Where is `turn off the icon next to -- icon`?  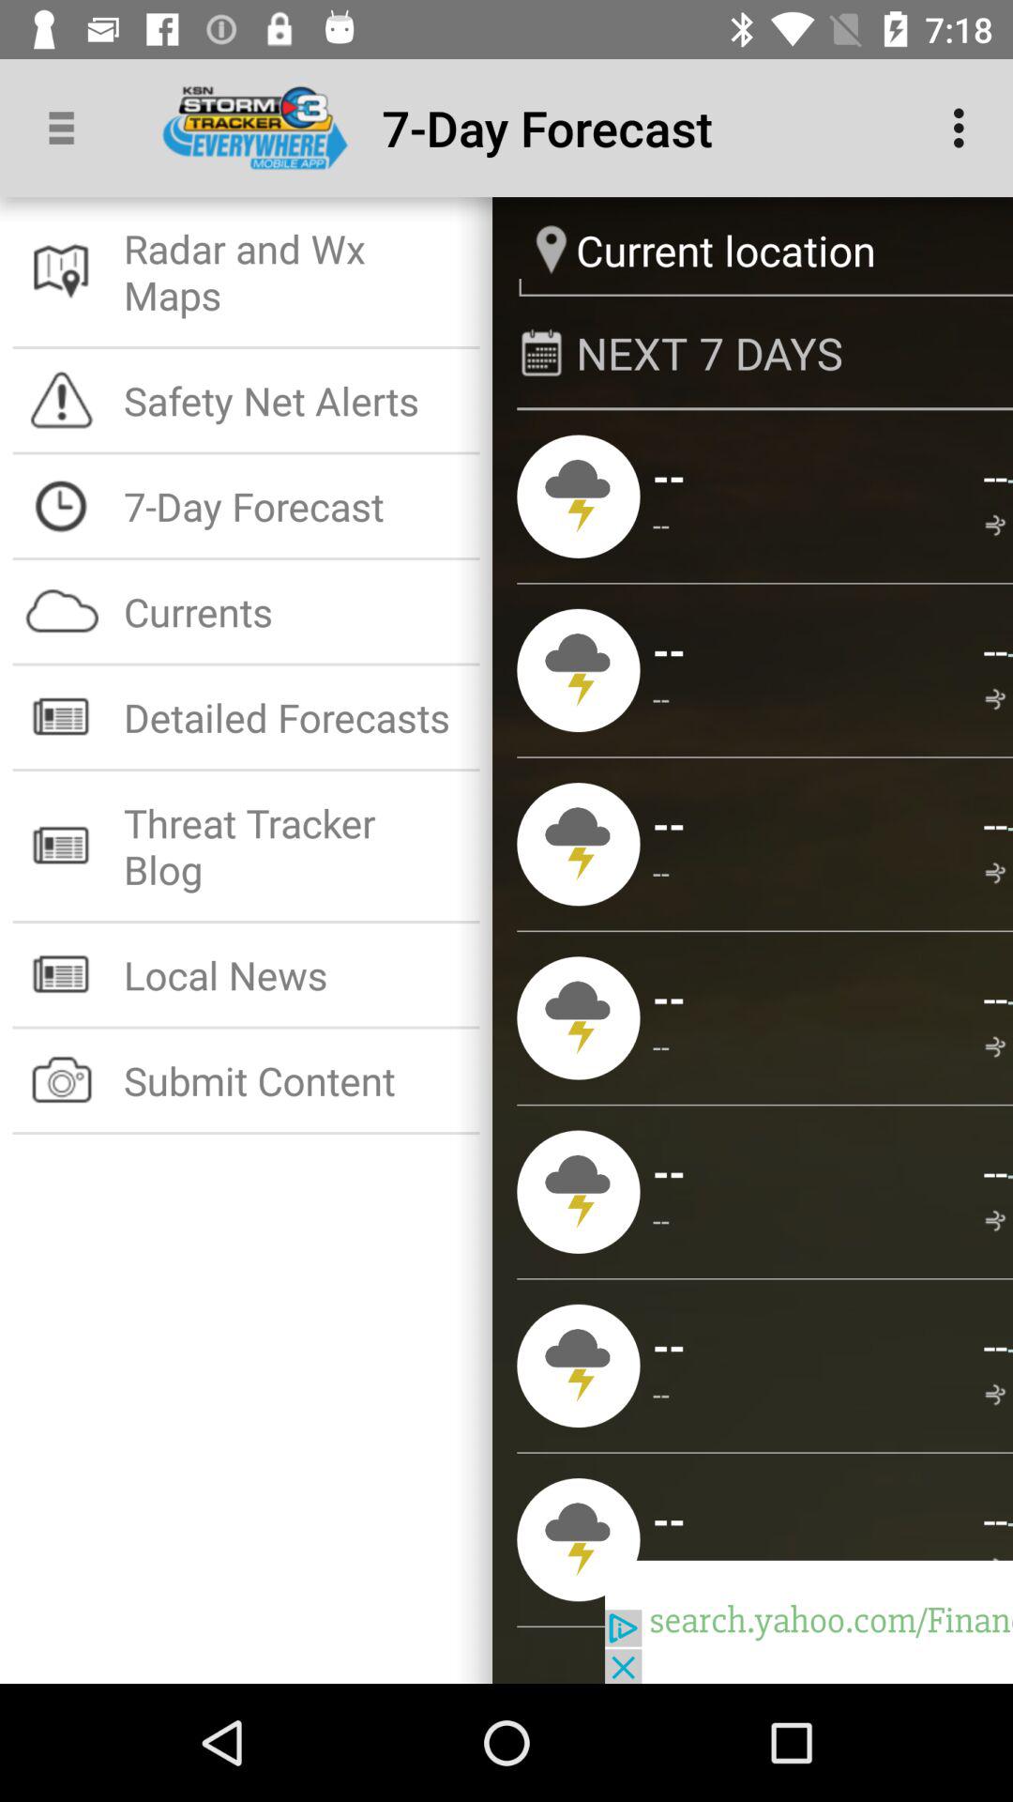 turn off the icon next to -- icon is located at coordinates (669, 1345).